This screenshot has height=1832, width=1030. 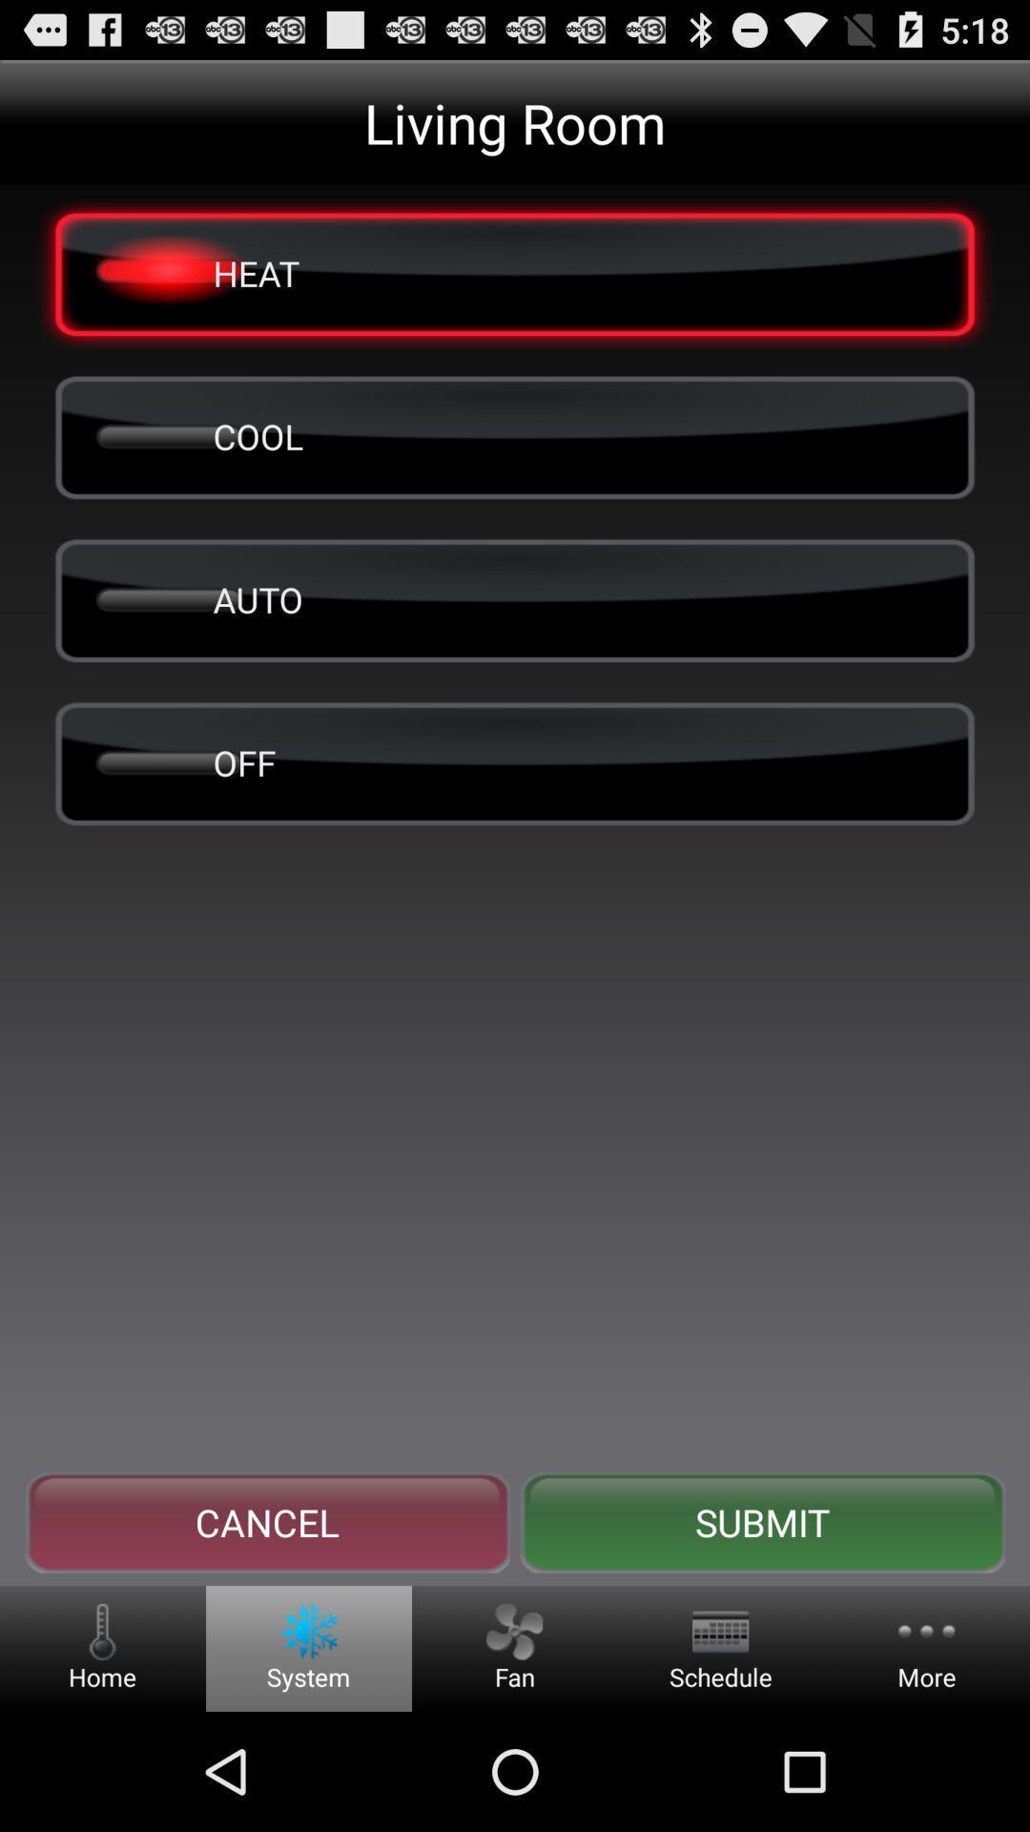 What do you see at coordinates (515, 762) in the screenshot?
I see `launch the icon below the auto item` at bounding box center [515, 762].